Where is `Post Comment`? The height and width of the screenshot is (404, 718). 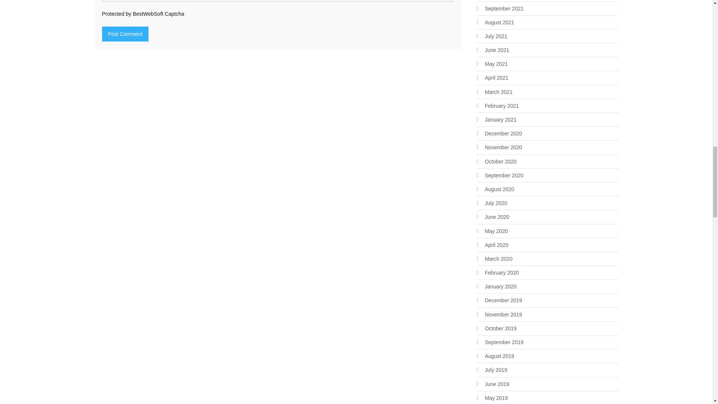
Post Comment is located at coordinates (125, 34).